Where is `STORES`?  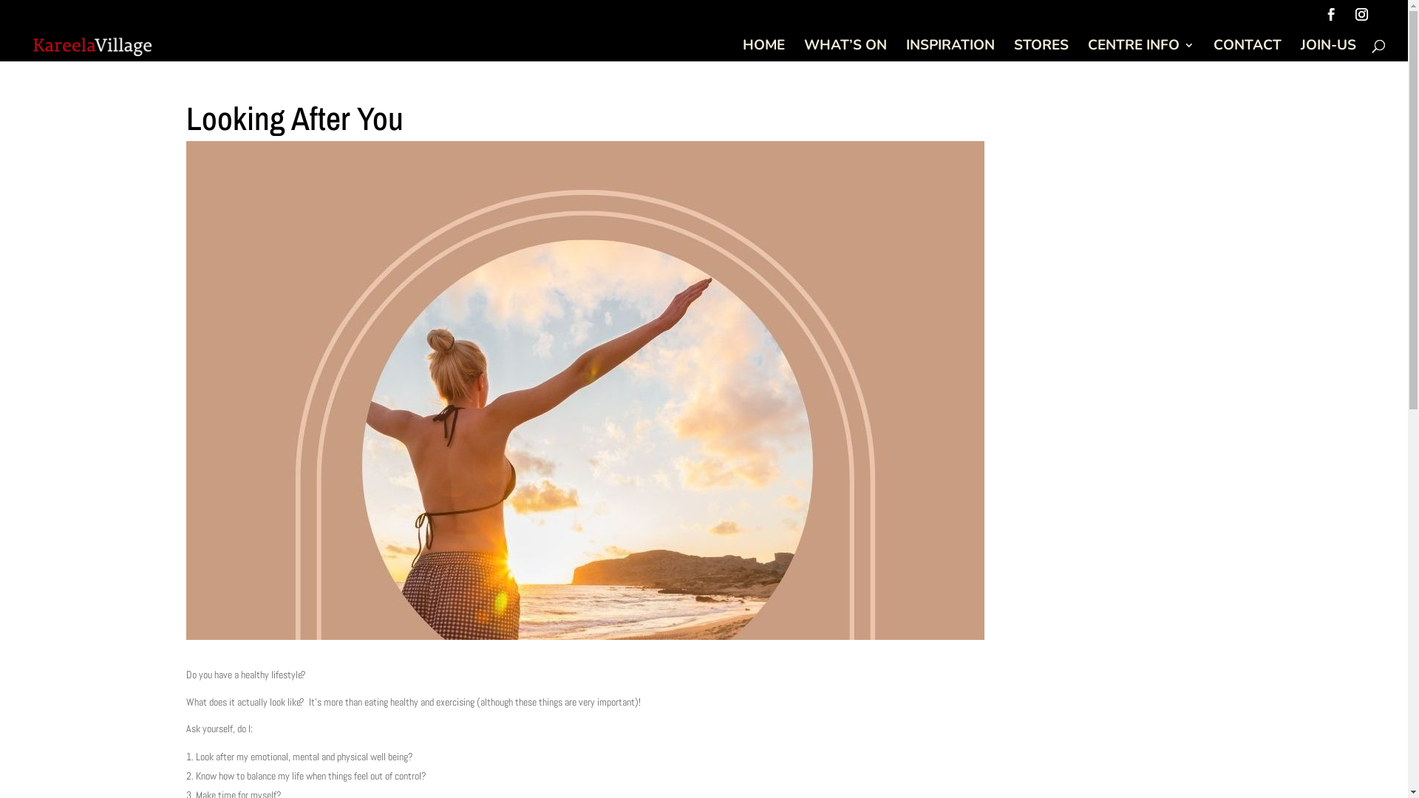
STORES is located at coordinates (1041, 50).